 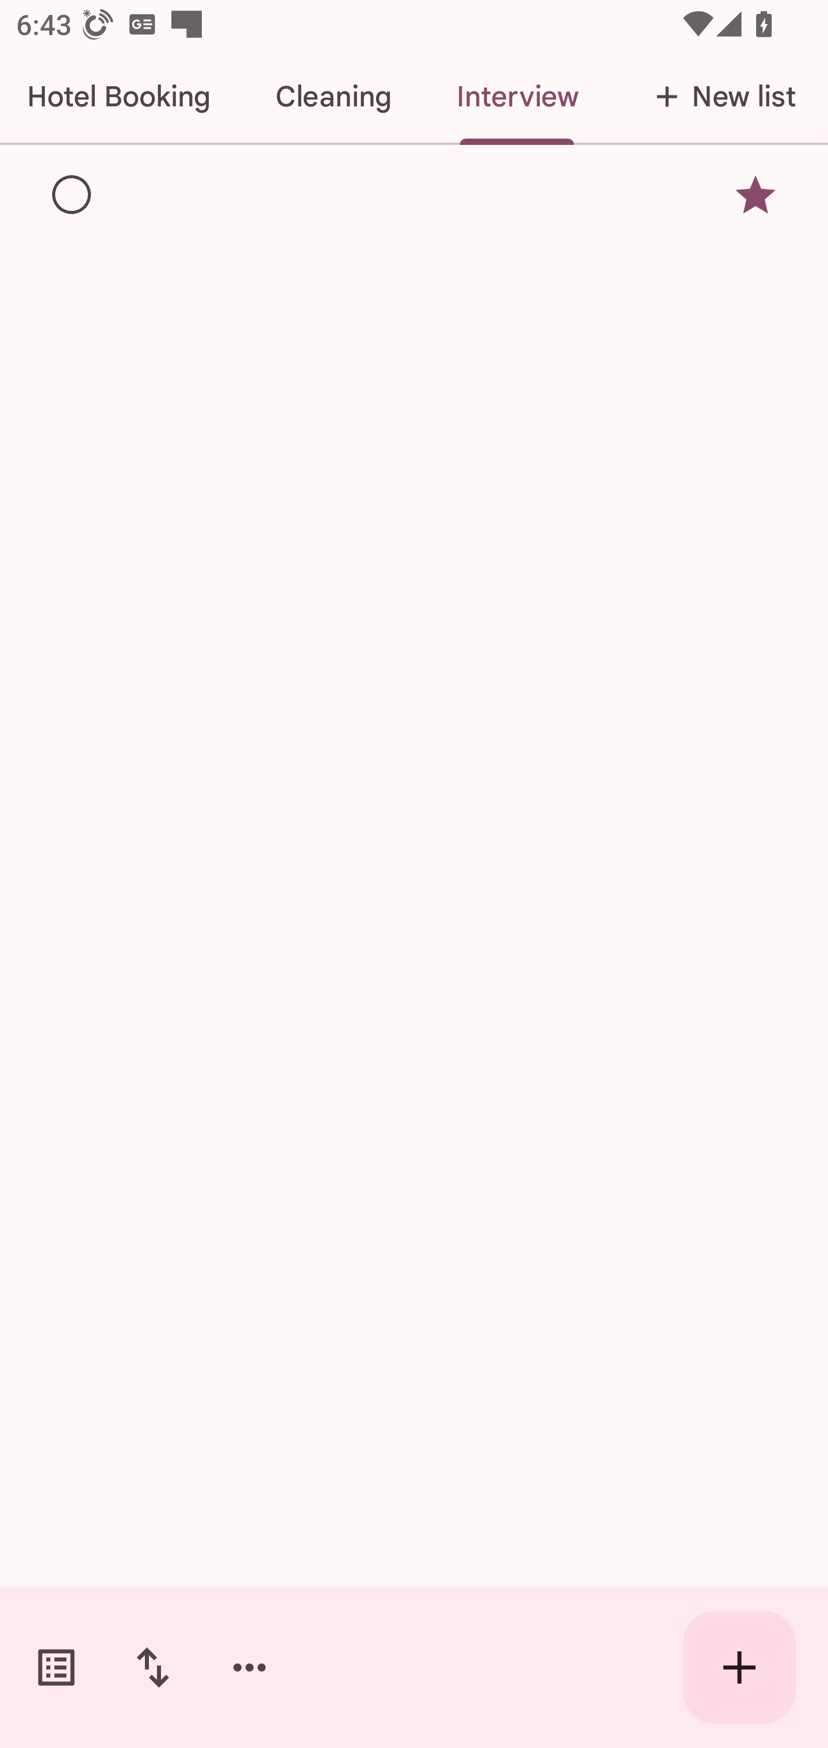 What do you see at coordinates (152, 1667) in the screenshot?
I see `Change sort order` at bounding box center [152, 1667].